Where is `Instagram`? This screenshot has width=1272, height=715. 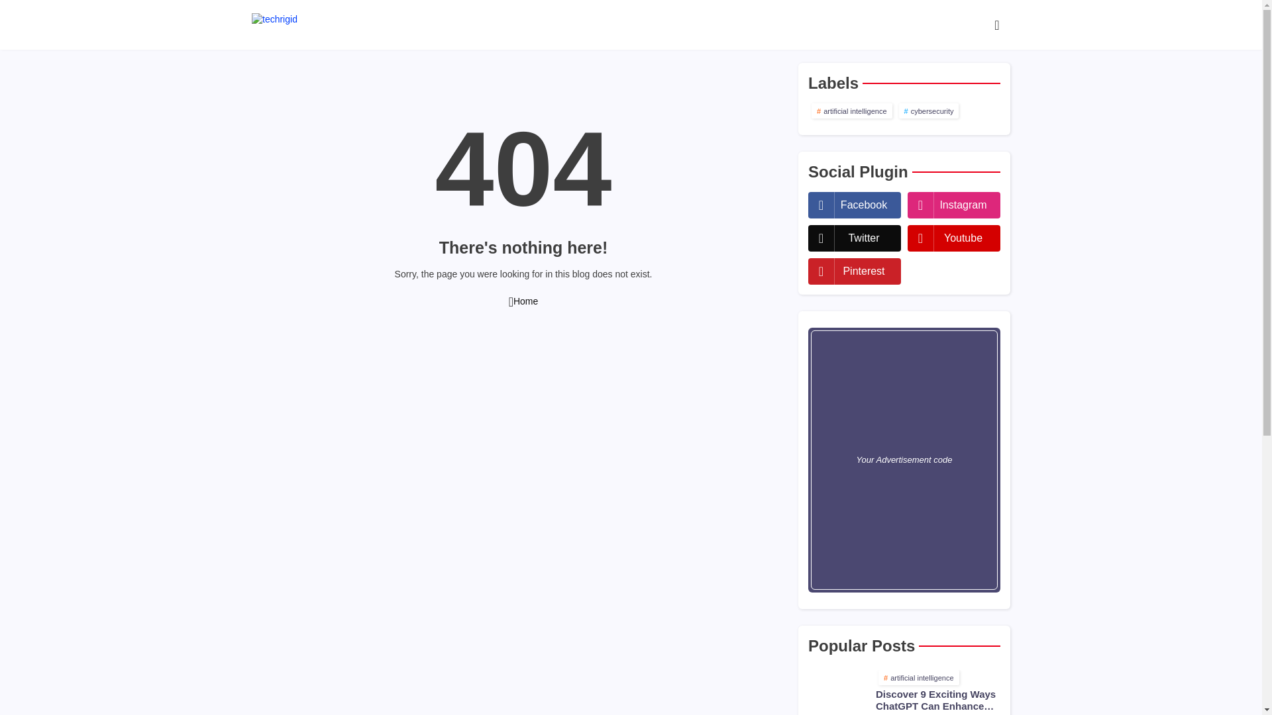
Instagram is located at coordinates (954, 205).